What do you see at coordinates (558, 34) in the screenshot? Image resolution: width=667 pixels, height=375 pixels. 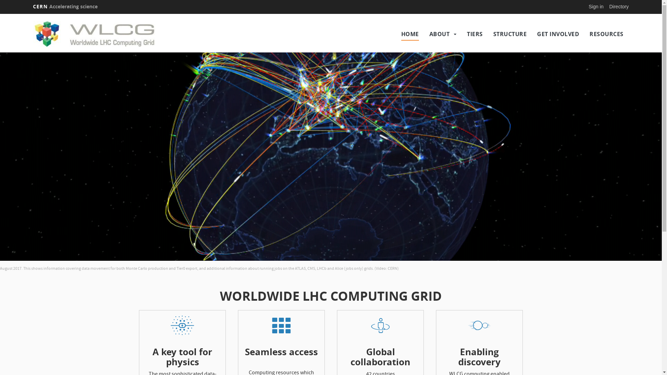 I see `GET INVOLVED` at bounding box center [558, 34].